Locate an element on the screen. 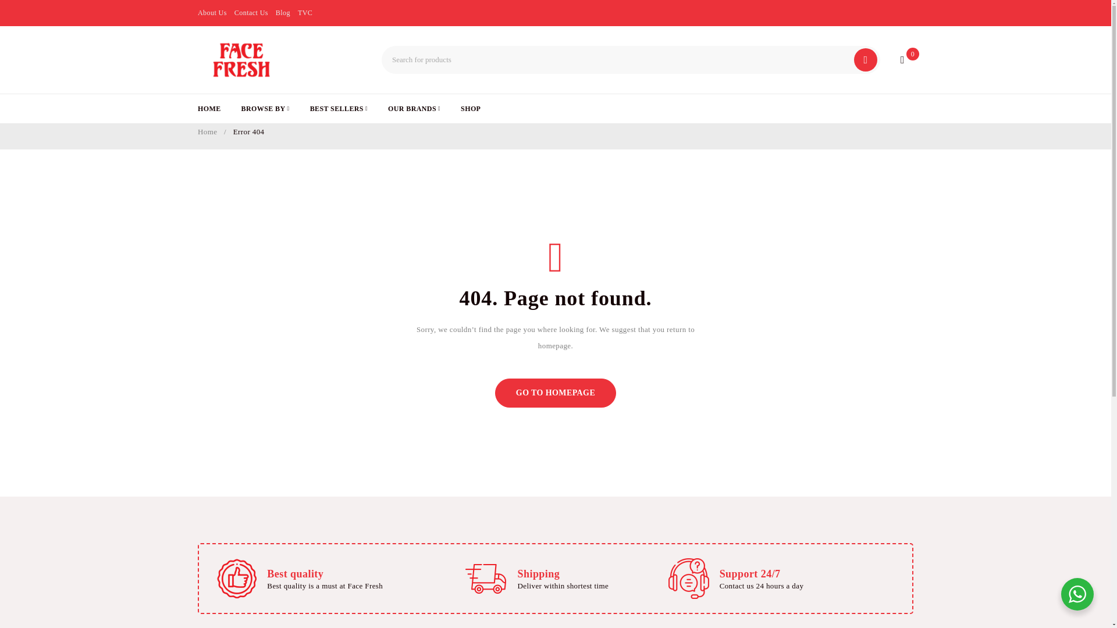  Face Fresh is located at coordinates (241, 60).